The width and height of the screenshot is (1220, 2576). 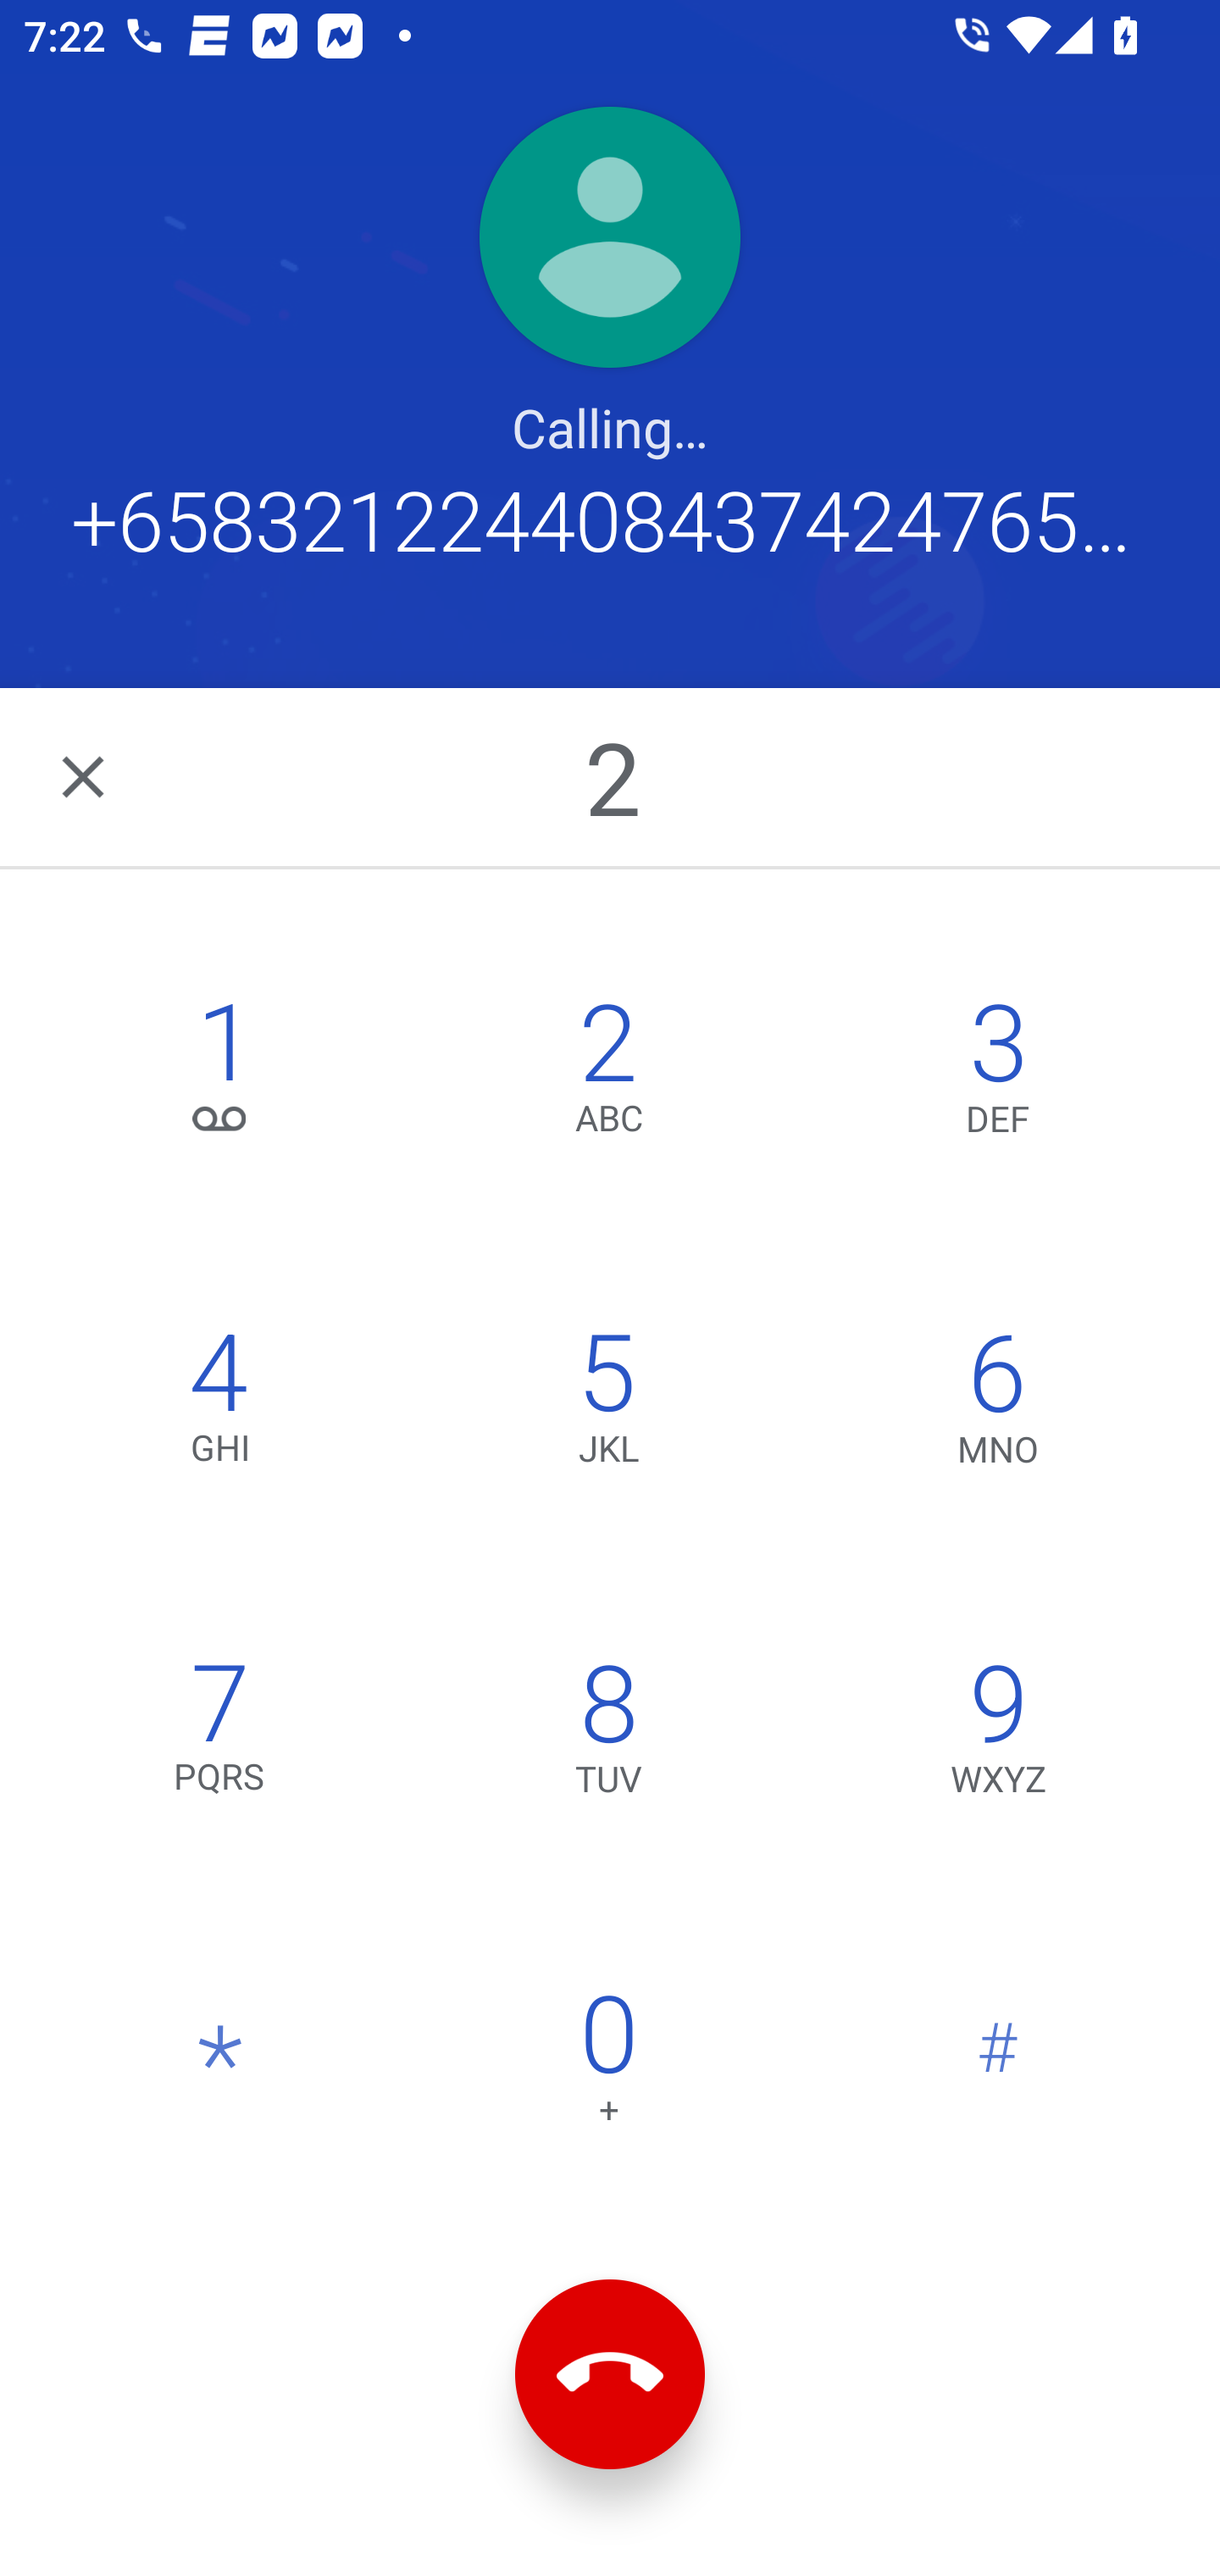 What do you see at coordinates (610, 2374) in the screenshot?
I see `End call` at bounding box center [610, 2374].